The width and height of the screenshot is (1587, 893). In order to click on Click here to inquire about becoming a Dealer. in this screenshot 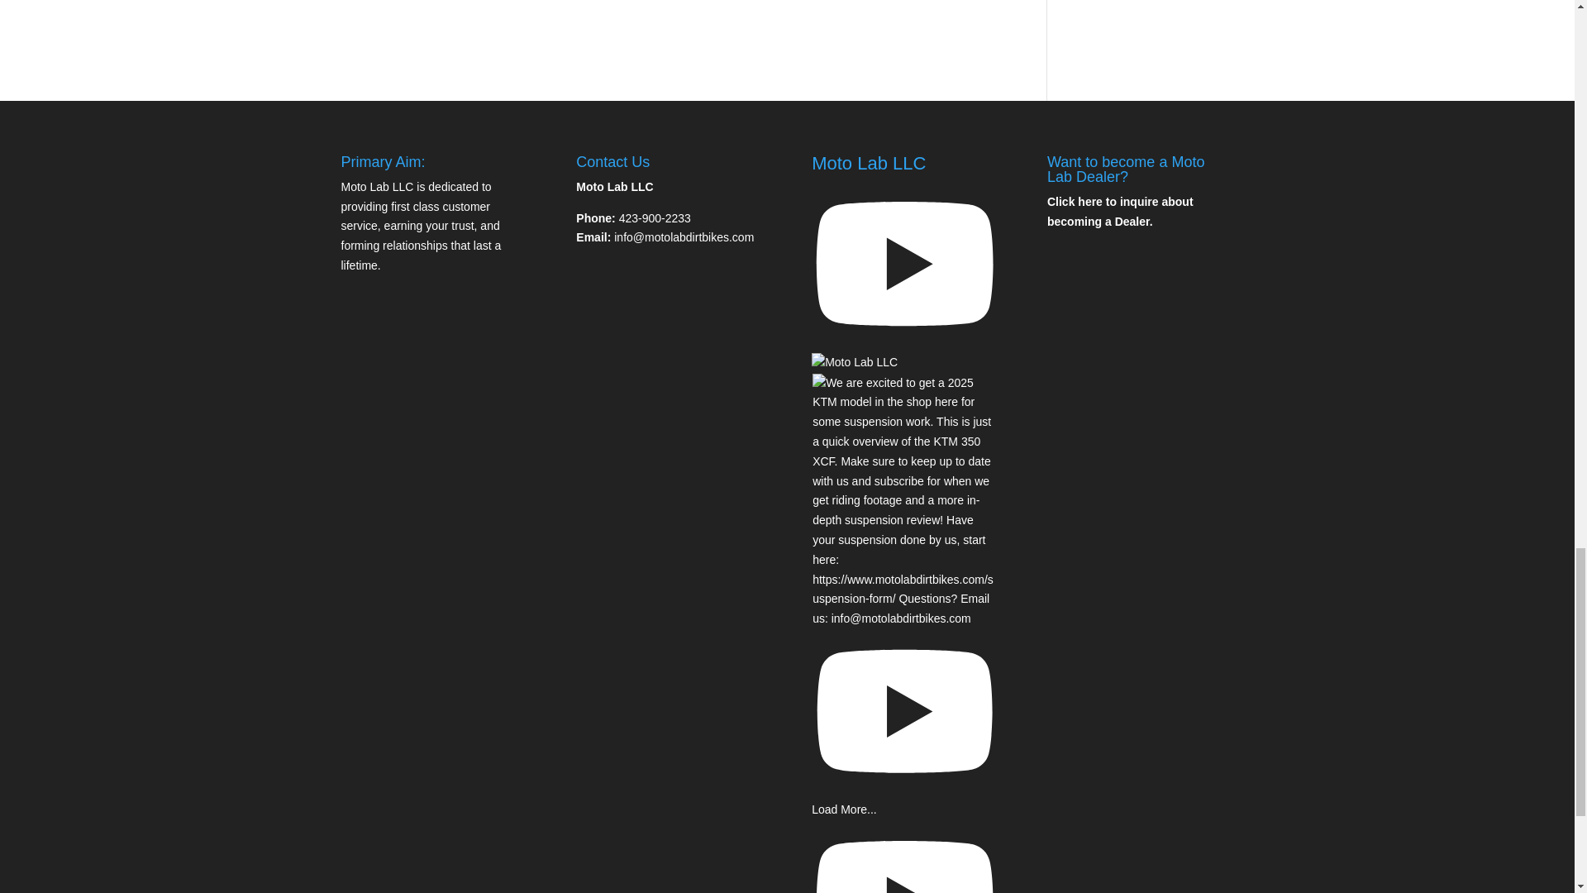, I will do `click(1120, 212)`.